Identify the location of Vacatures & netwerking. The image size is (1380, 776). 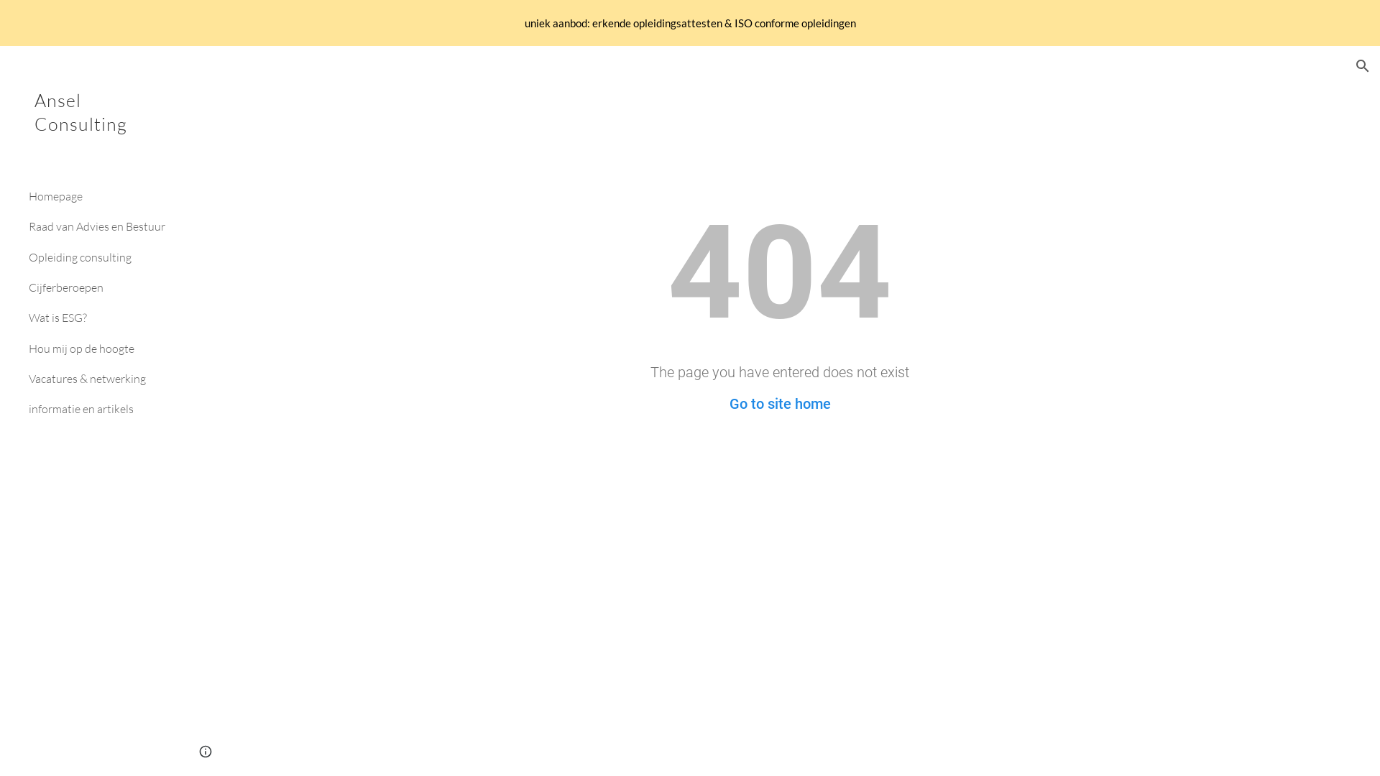
(98, 379).